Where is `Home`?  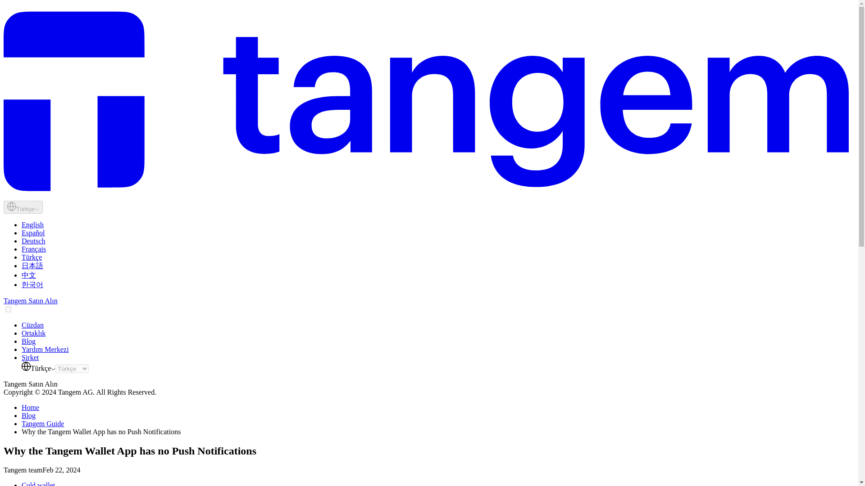 Home is located at coordinates (30, 407).